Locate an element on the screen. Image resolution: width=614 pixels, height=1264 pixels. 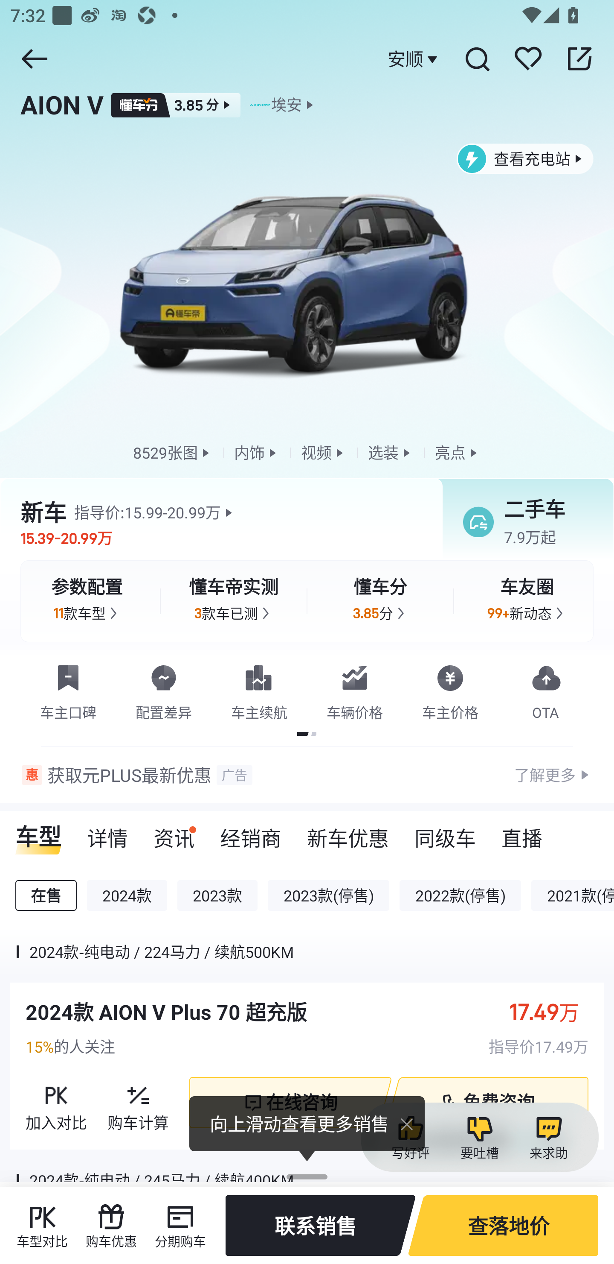
向上滑动查看更多销售 is located at coordinates (307, 1129).